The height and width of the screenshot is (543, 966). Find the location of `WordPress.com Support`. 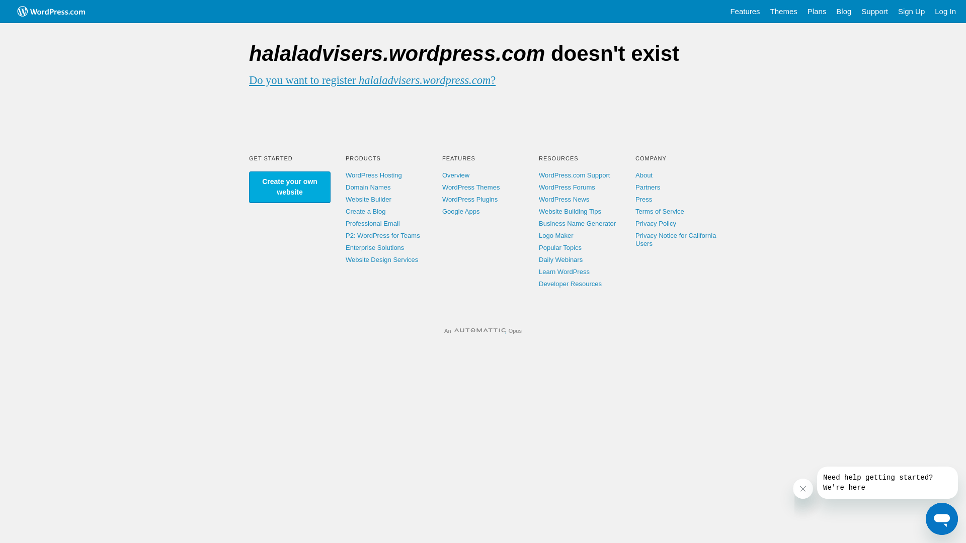

WordPress.com Support is located at coordinates (575, 175).